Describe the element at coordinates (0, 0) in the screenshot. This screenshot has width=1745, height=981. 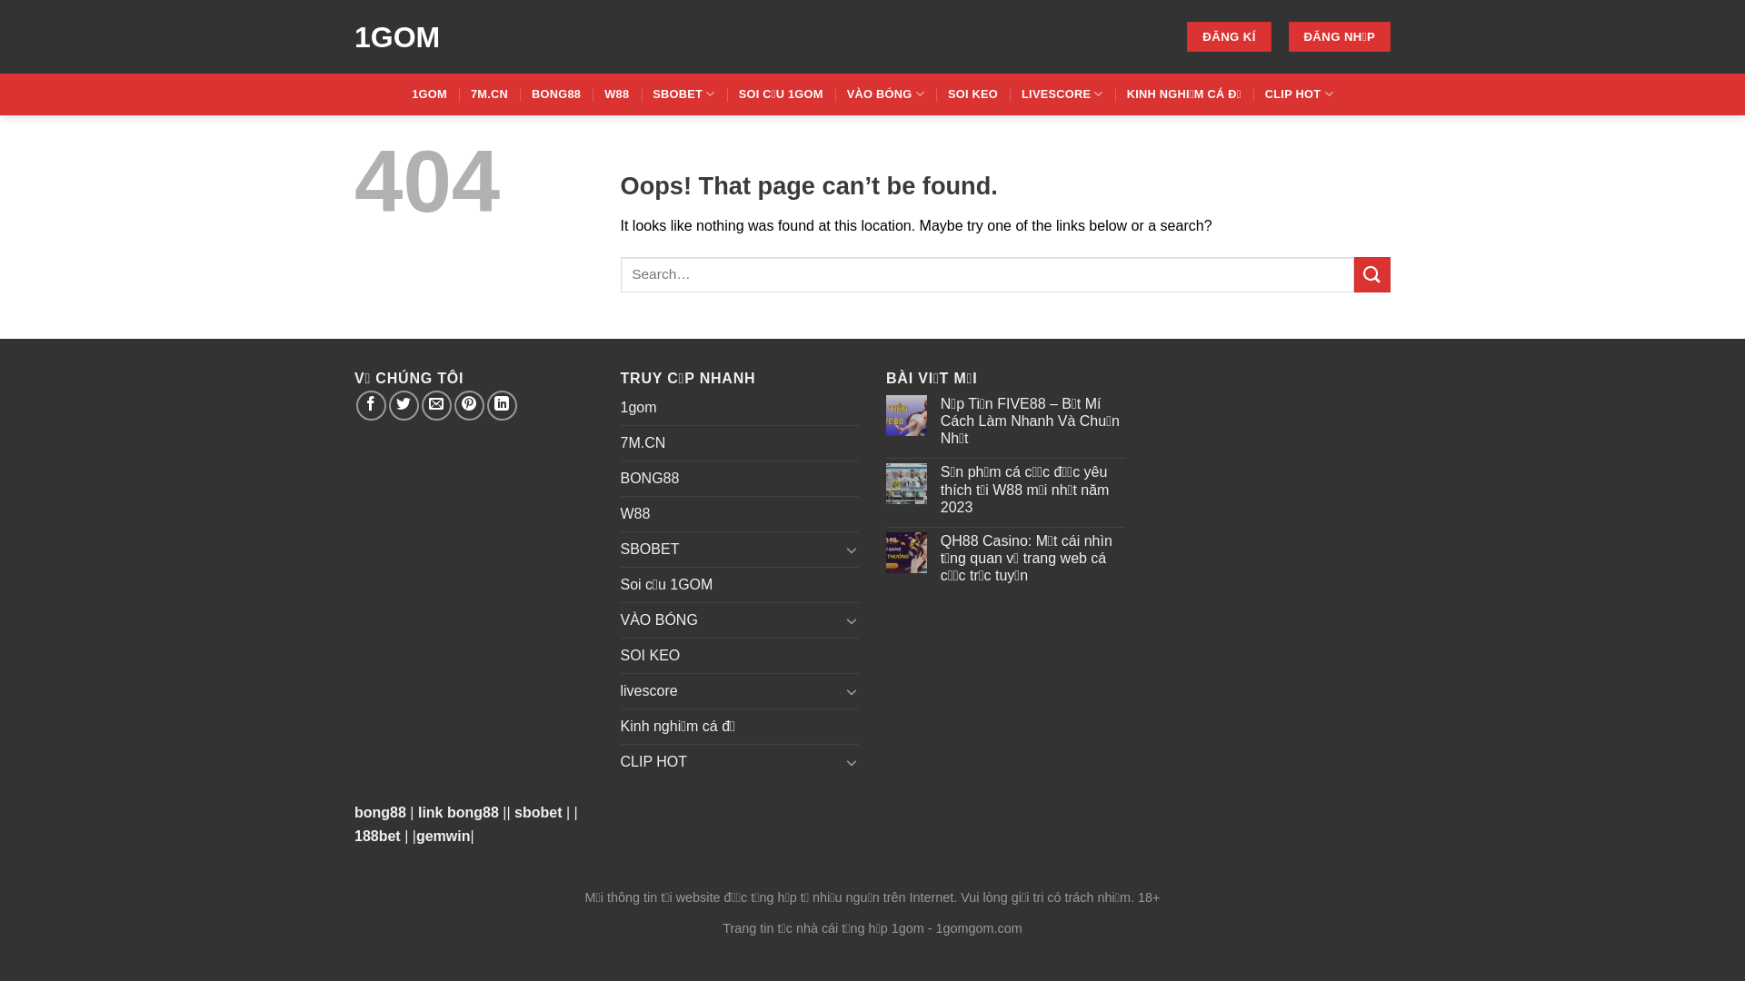
I see `Skip to content` at that location.